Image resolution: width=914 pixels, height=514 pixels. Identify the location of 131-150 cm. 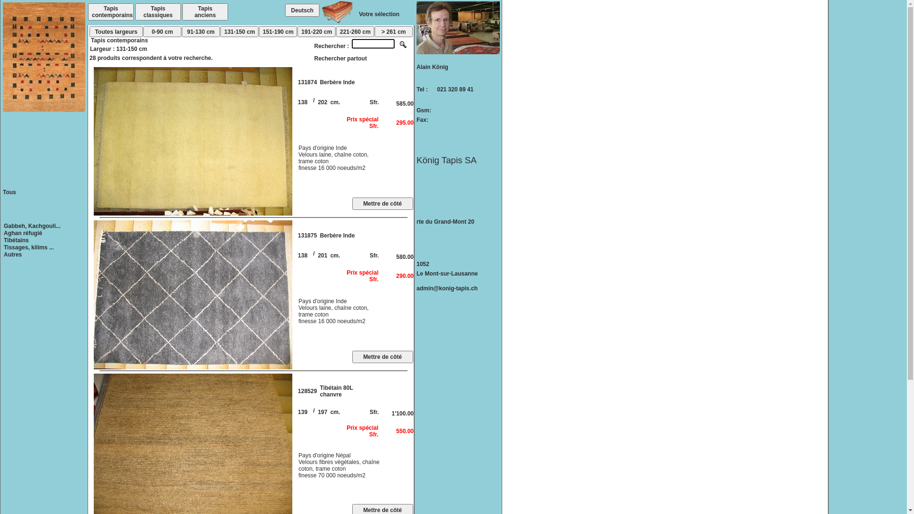
(239, 31).